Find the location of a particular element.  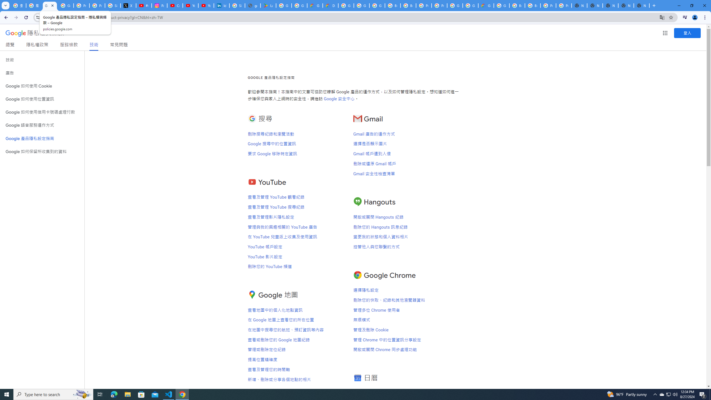

Google Cloud Estimate Summary is located at coordinates (486, 6).